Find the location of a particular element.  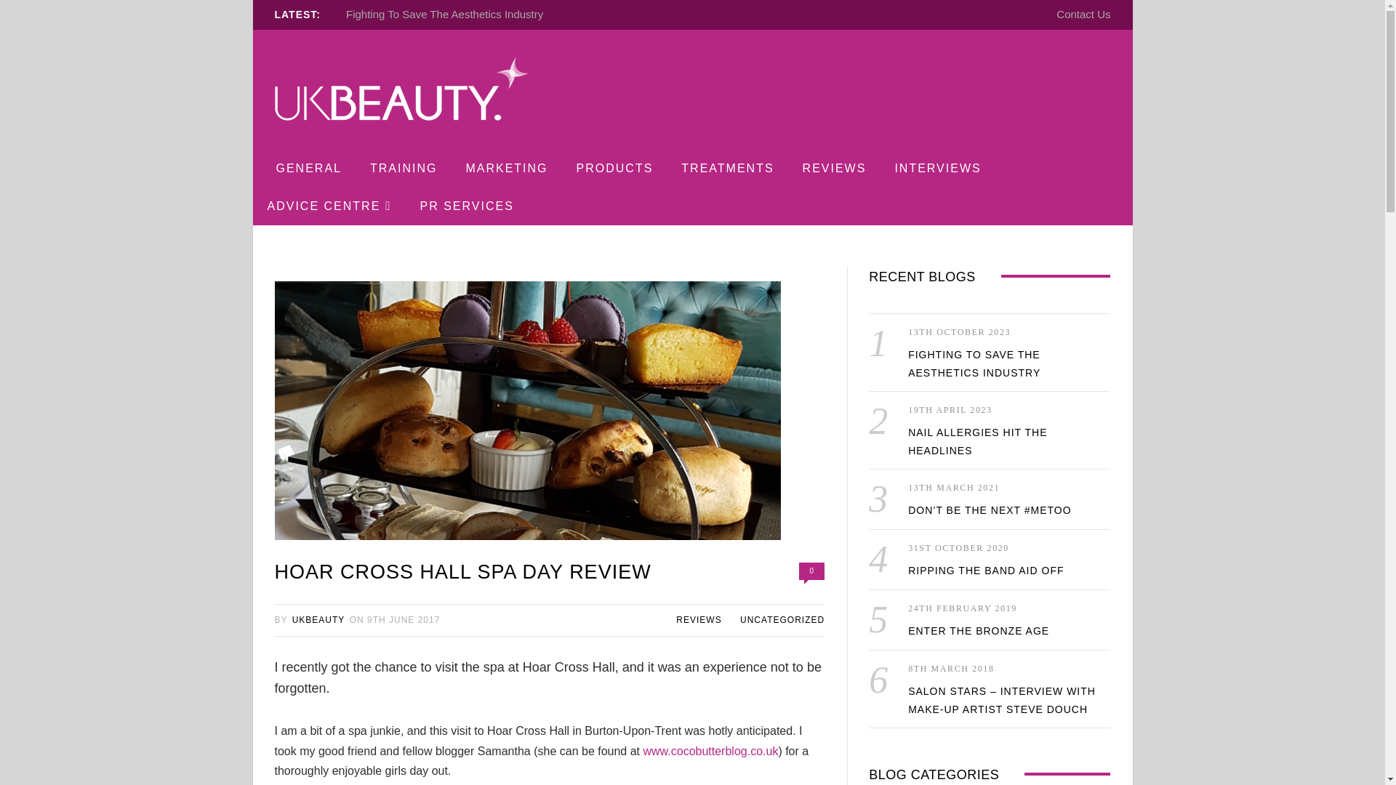

GENERAL is located at coordinates (308, 169).